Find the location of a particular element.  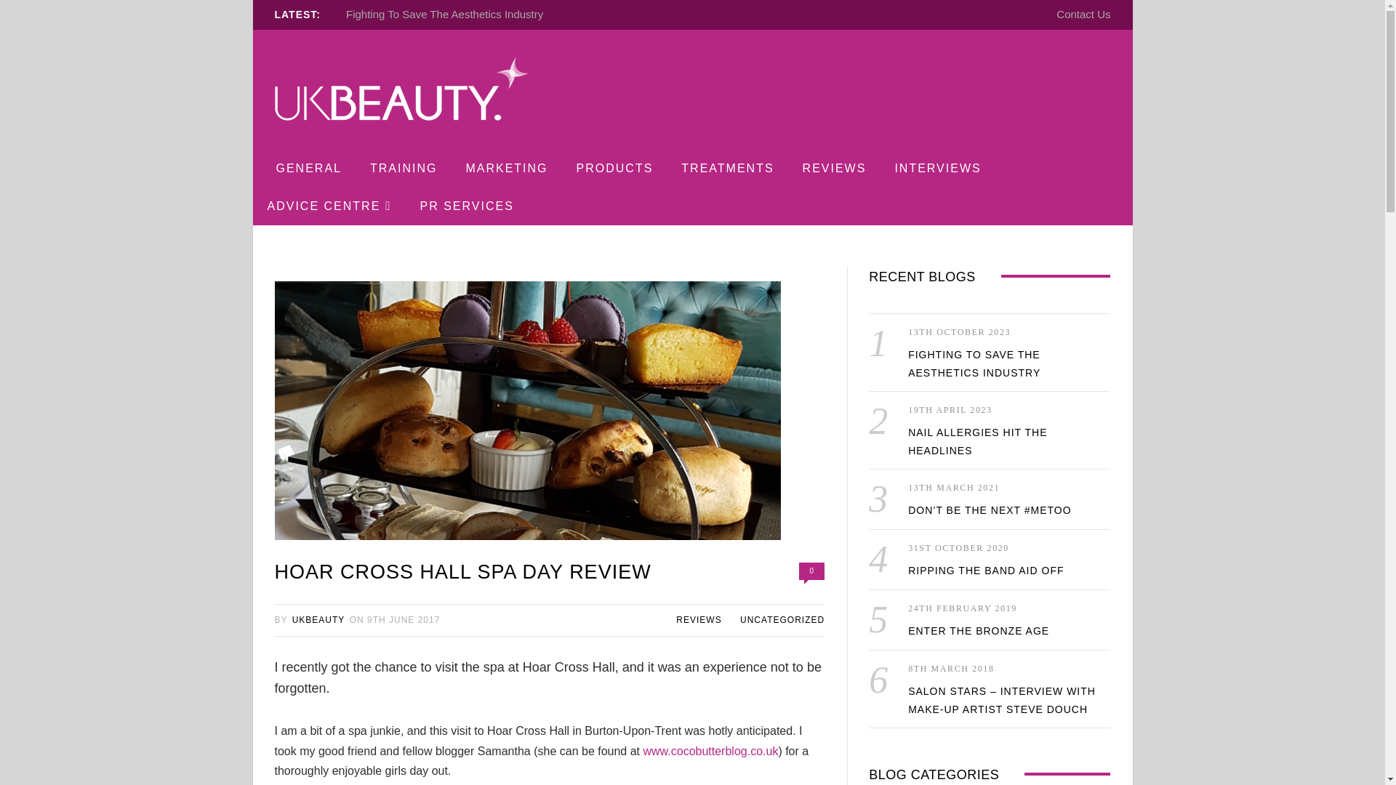

GENERAL is located at coordinates (308, 169).